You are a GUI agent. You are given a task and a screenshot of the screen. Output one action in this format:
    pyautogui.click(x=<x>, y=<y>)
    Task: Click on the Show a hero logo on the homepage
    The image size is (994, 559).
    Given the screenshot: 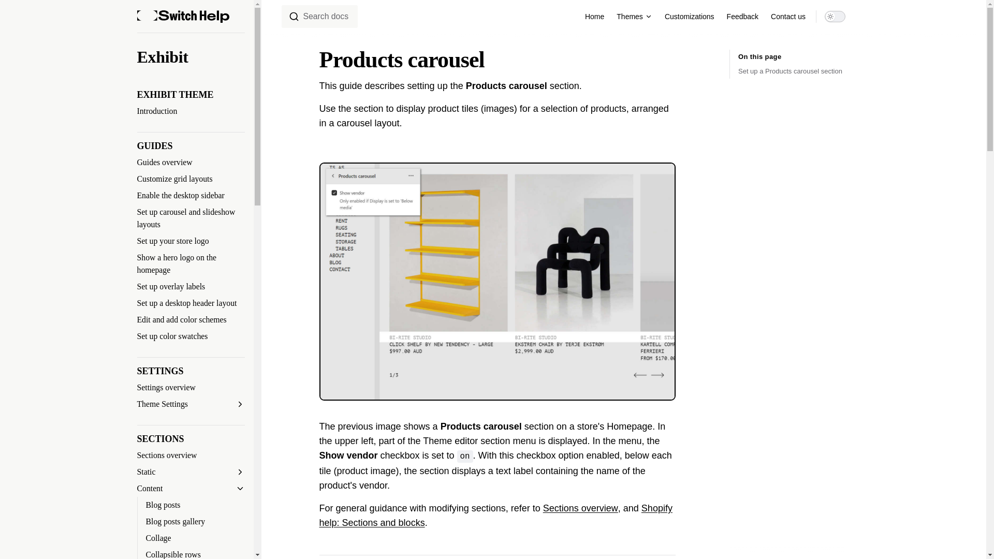 What is the action you would take?
    pyautogui.click(x=191, y=263)
    